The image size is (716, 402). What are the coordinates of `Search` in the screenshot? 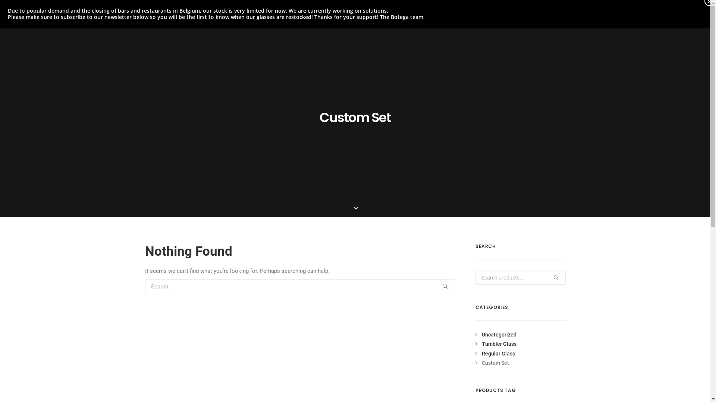 It's located at (521, 278).